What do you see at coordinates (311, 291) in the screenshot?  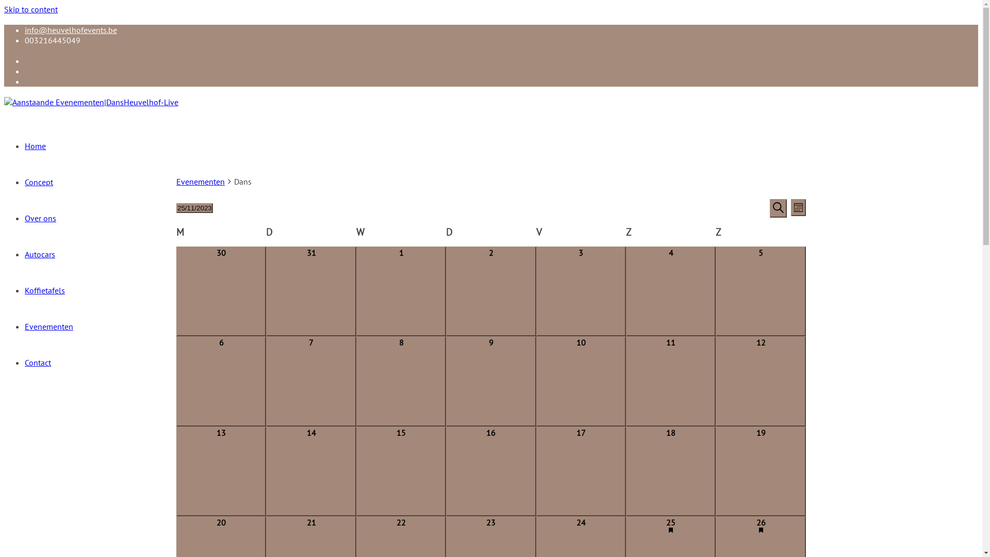 I see `0 evenementen,
31` at bounding box center [311, 291].